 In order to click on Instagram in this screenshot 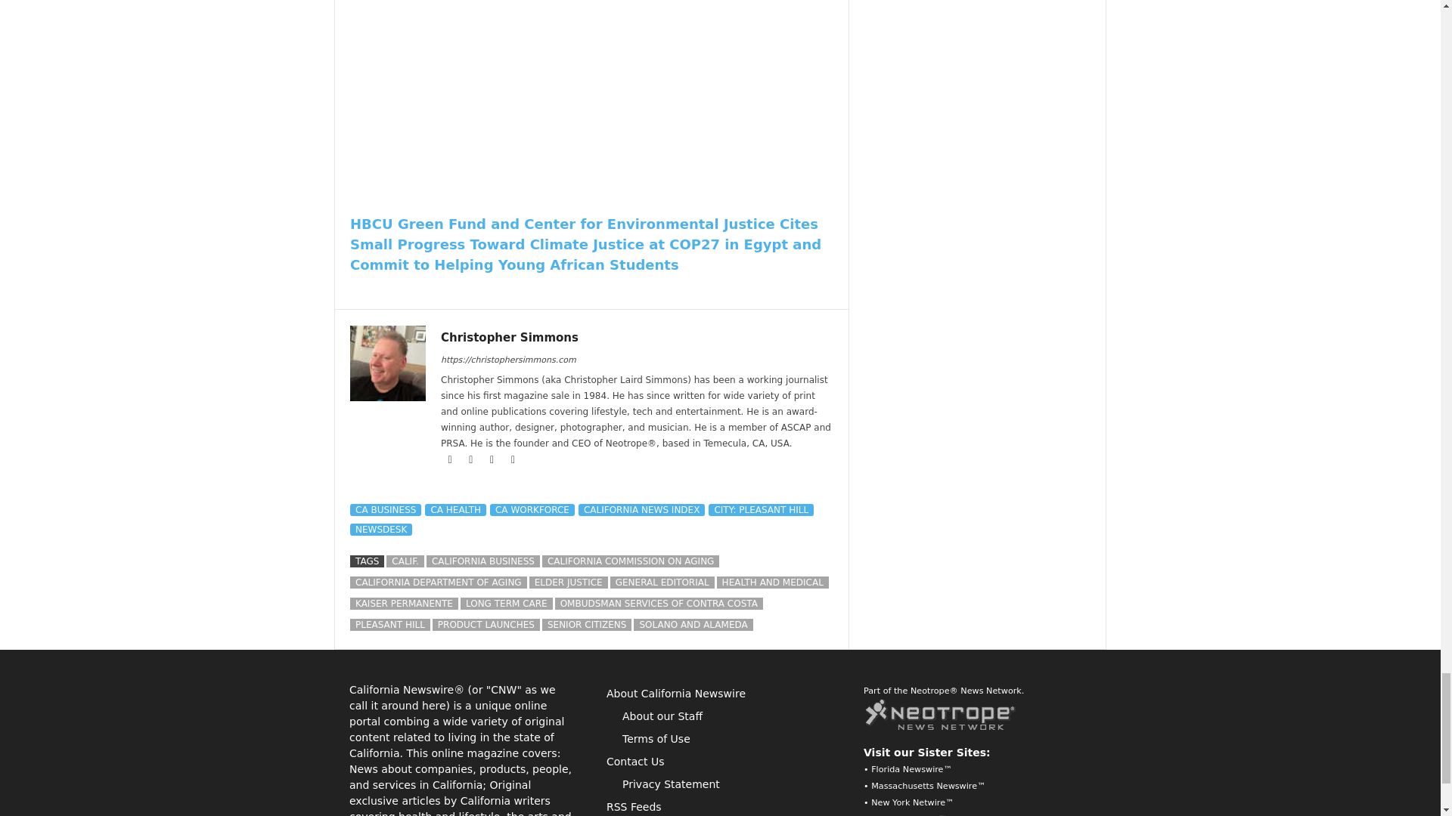, I will do `click(472, 459)`.